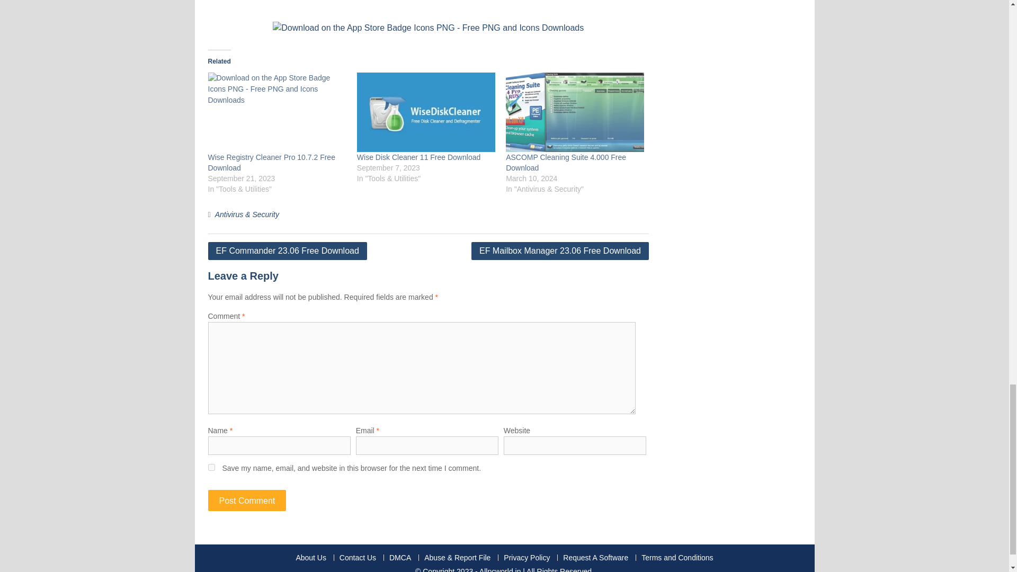  Describe the element at coordinates (574, 112) in the screenshot. I see `ASCOMP Cleaning Suite 4.000 Free Download` at that location.